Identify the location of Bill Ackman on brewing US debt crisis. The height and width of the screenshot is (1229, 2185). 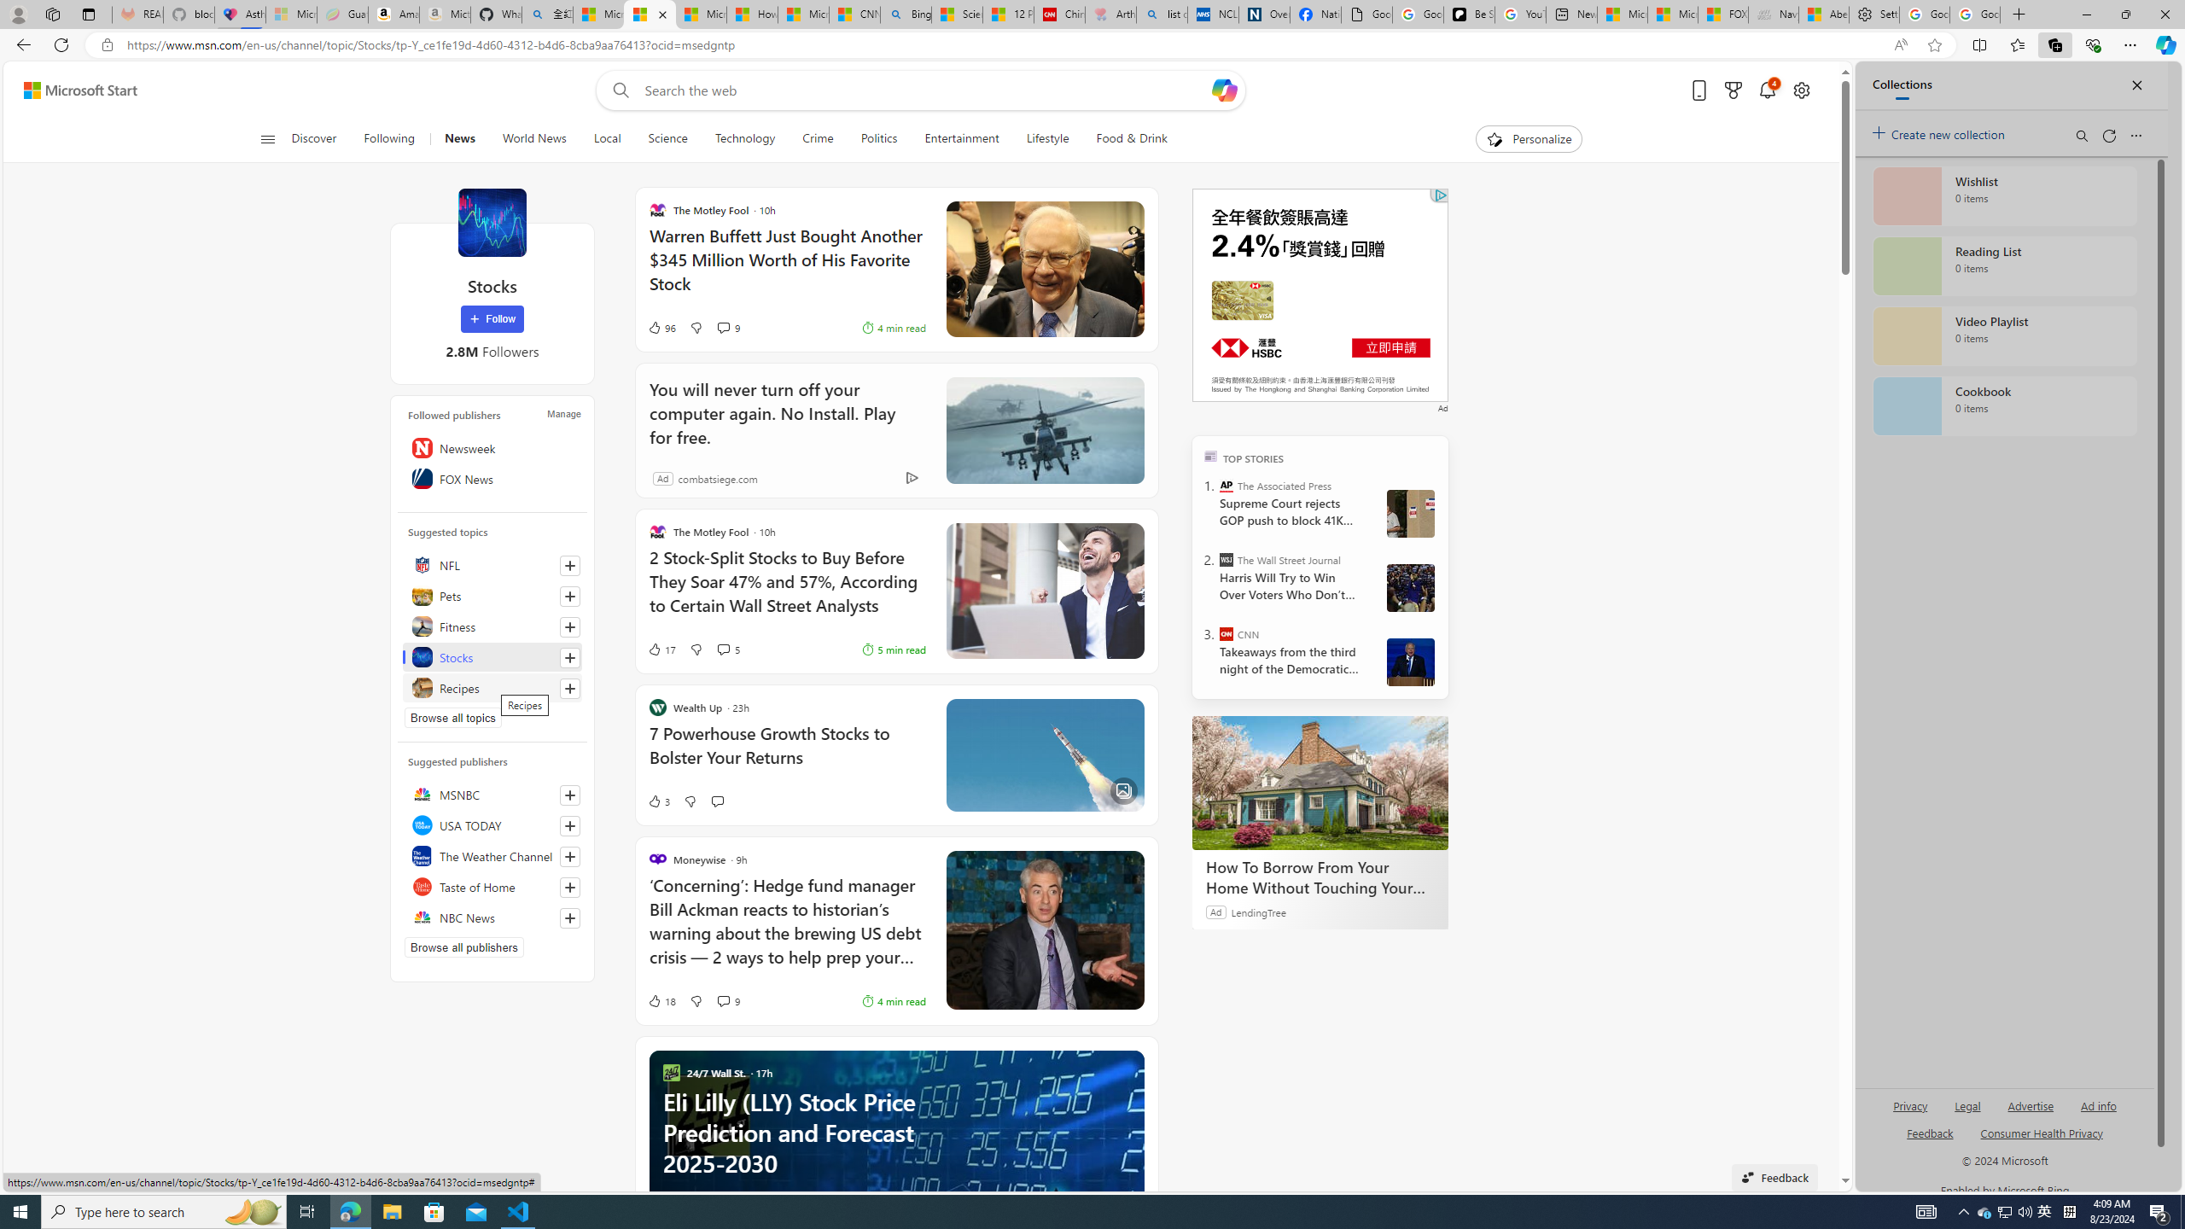
(1045, 930).